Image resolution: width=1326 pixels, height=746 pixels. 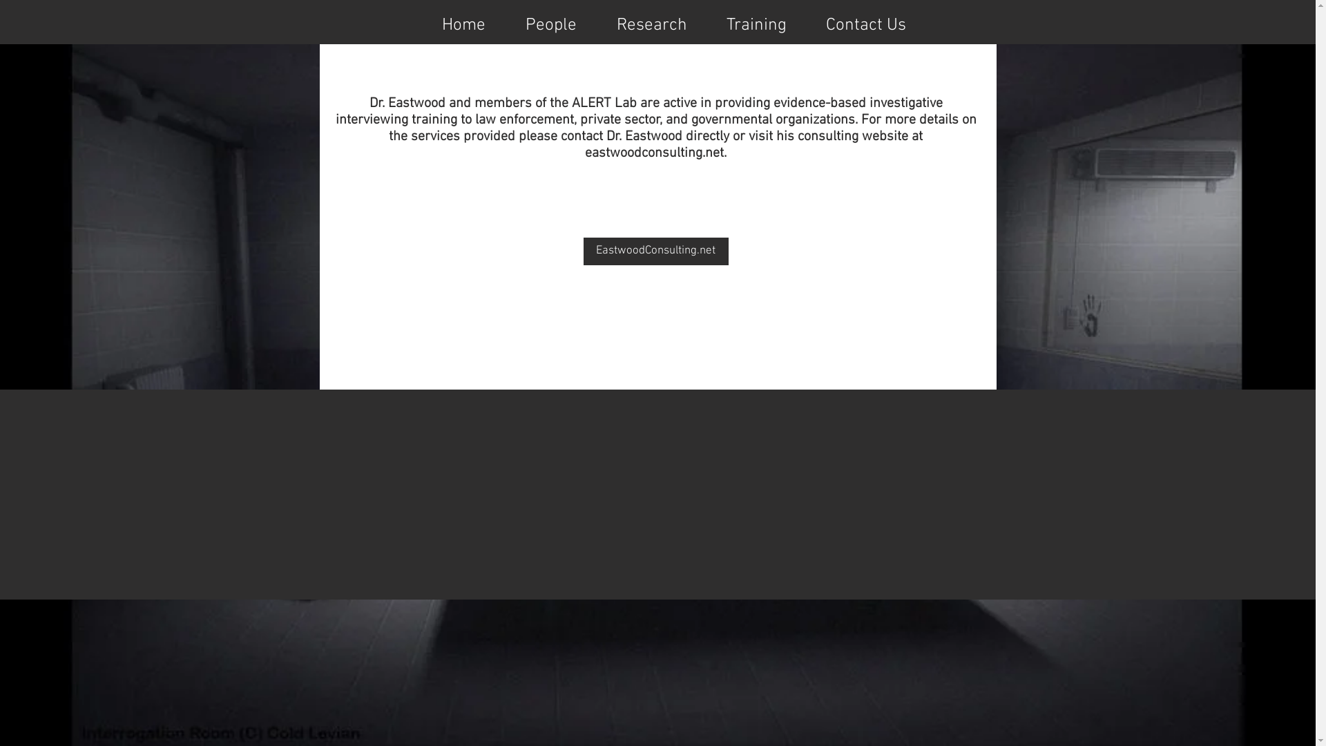 I want to click on Contact Us, so click(x=866, y=22).